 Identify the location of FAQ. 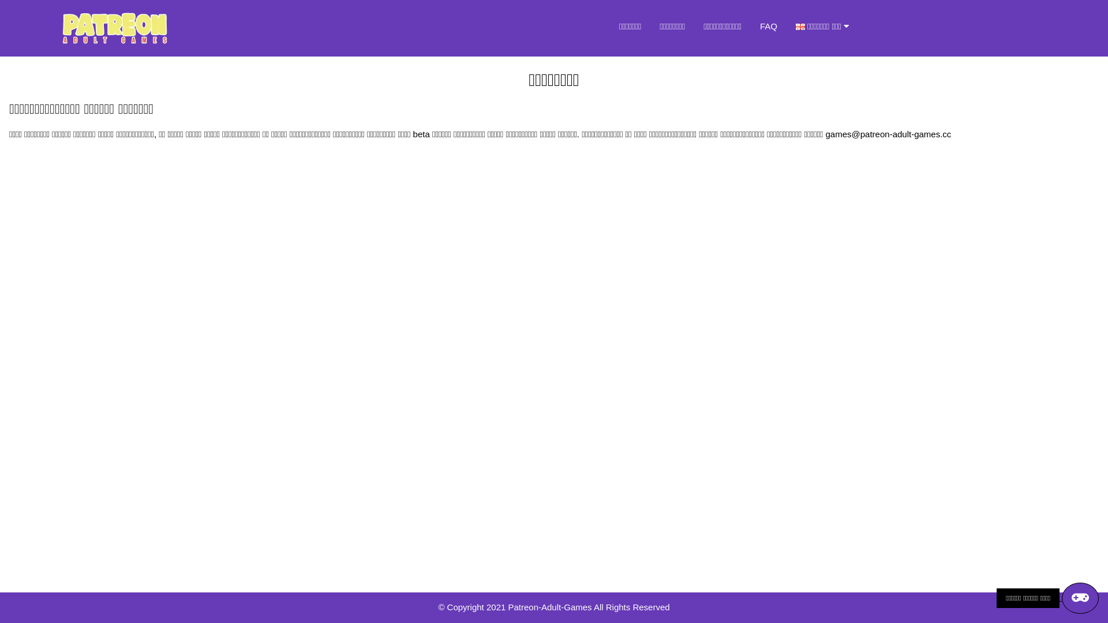
(769, 27).